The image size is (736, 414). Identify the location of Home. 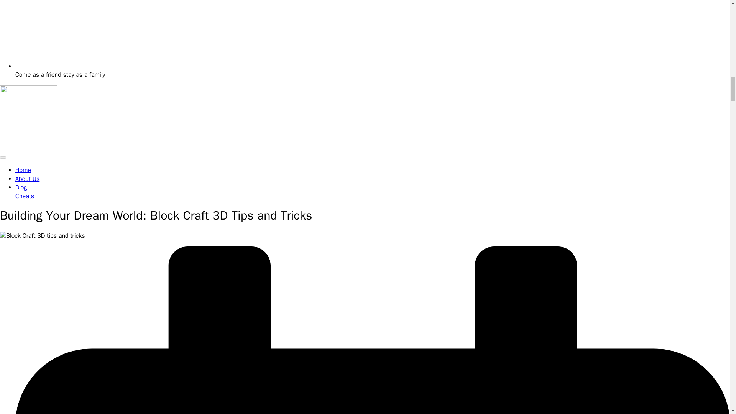
(23, 170).